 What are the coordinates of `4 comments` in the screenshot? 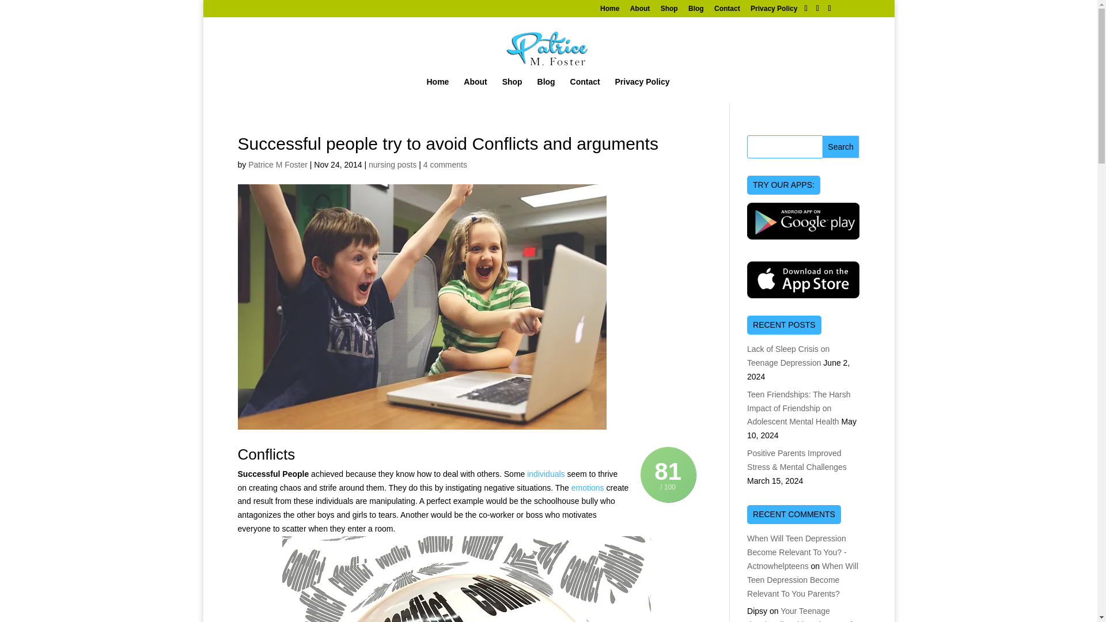 It's located at (445, 164).